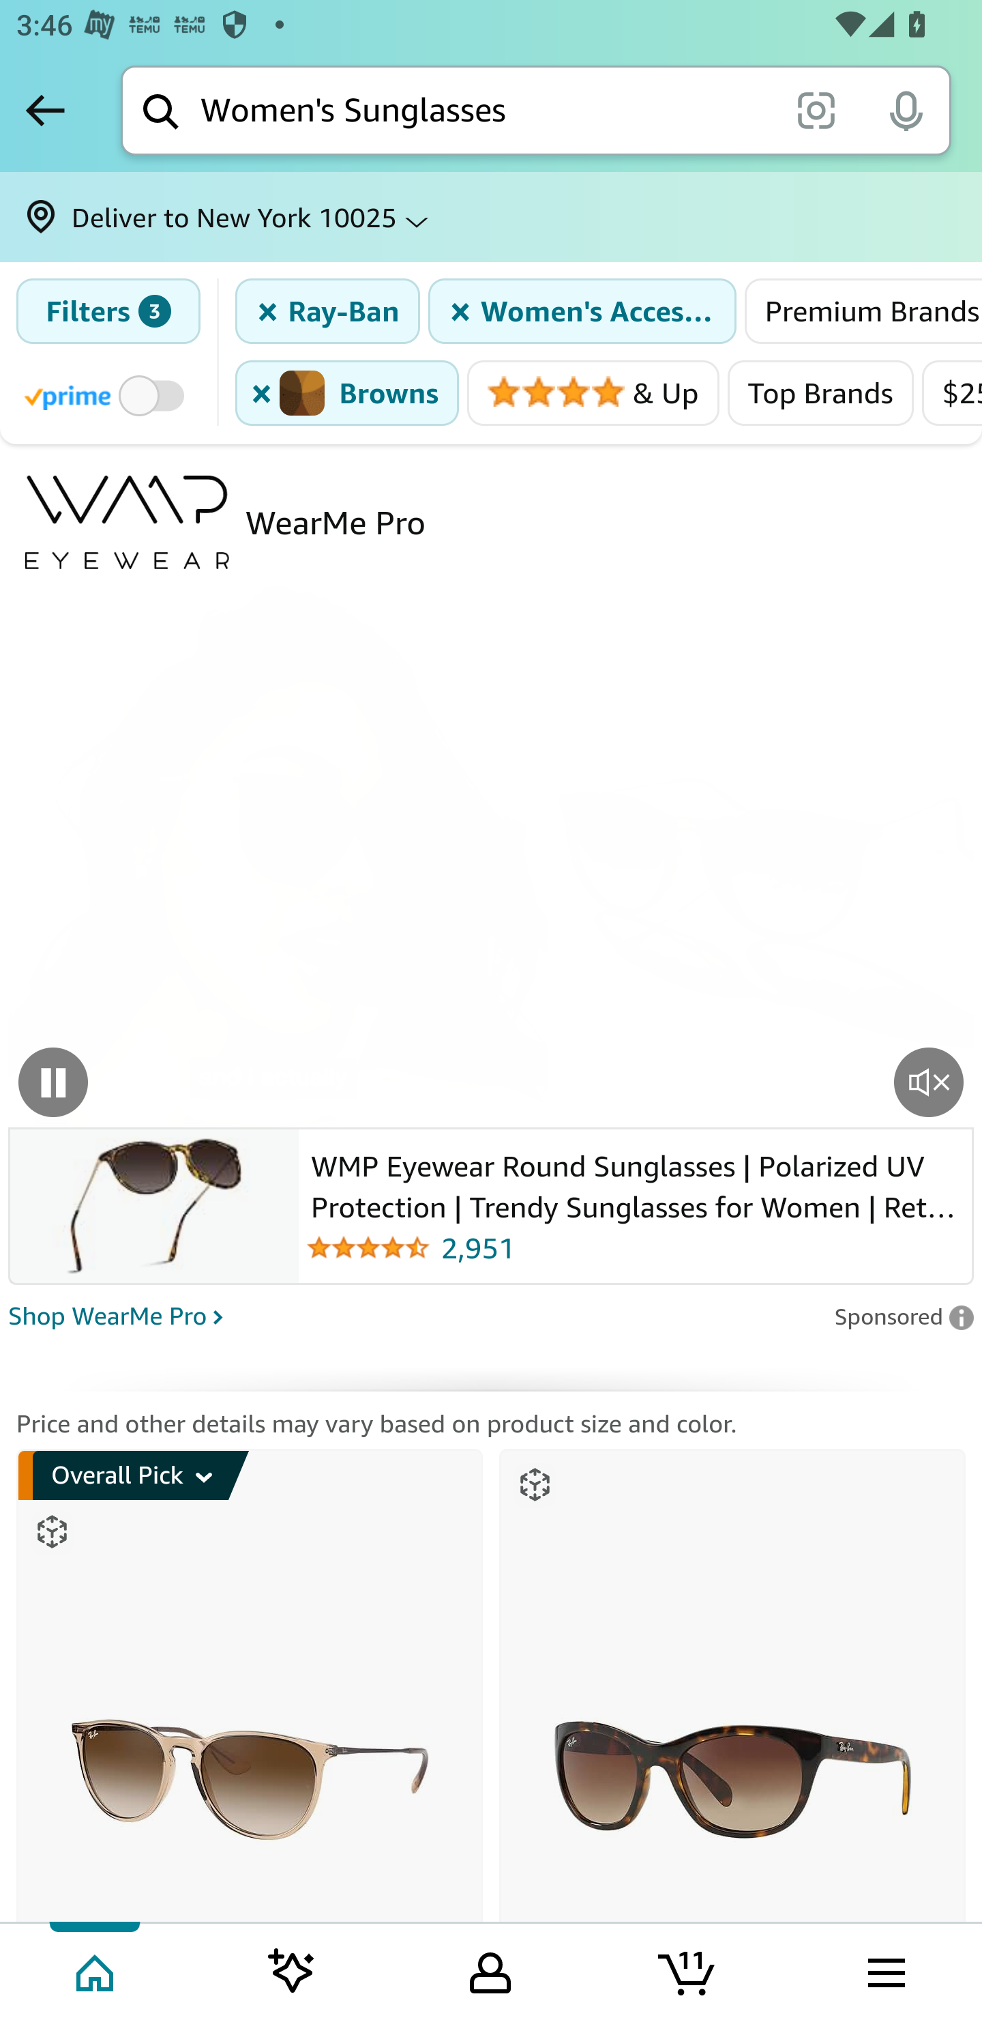 The image size is (982, 2020). I want to click on Toggle to filter by Prime products Prime Eligible, so click(104, 394).